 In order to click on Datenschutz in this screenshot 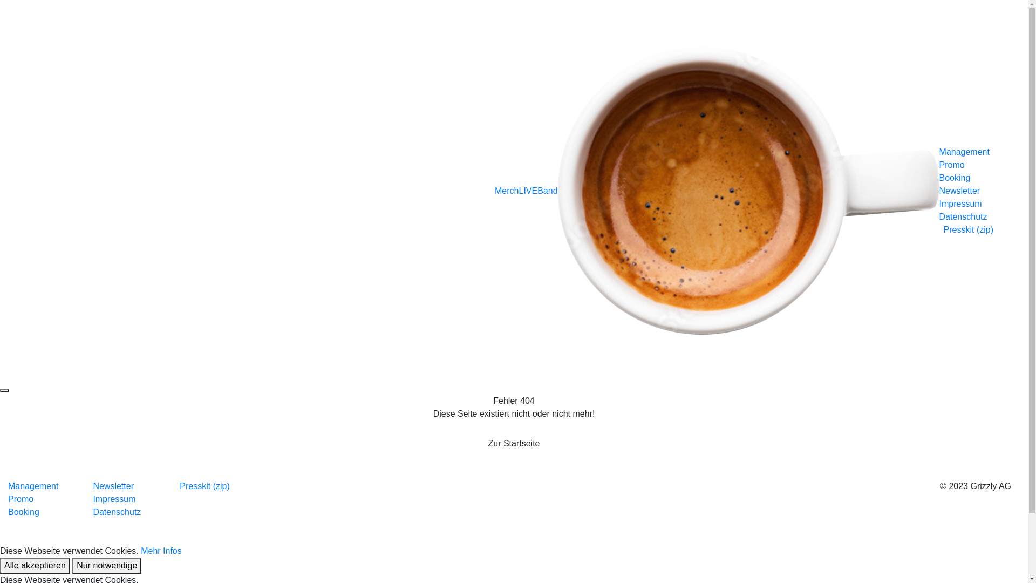, I will do `click(117, 512)`.